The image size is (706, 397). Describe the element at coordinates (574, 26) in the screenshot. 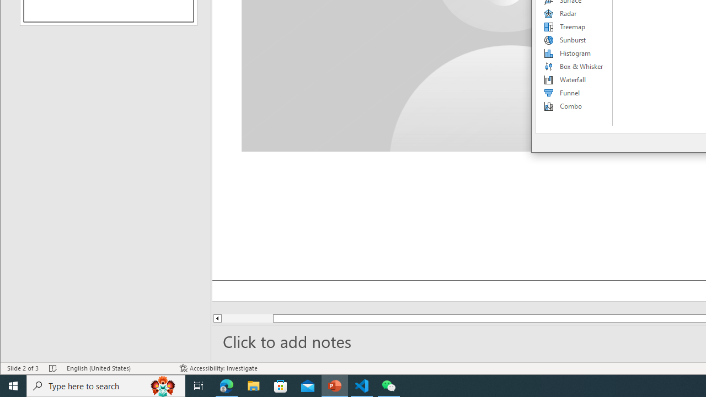

I see `Treemap` at that location.